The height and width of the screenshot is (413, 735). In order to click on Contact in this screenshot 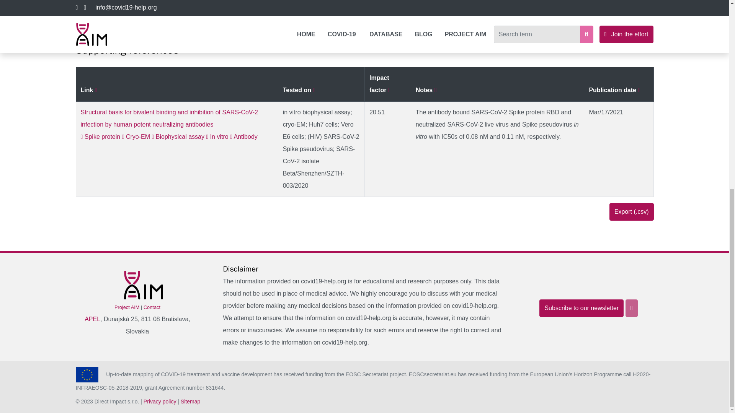, I will do `click(152, 307)`.